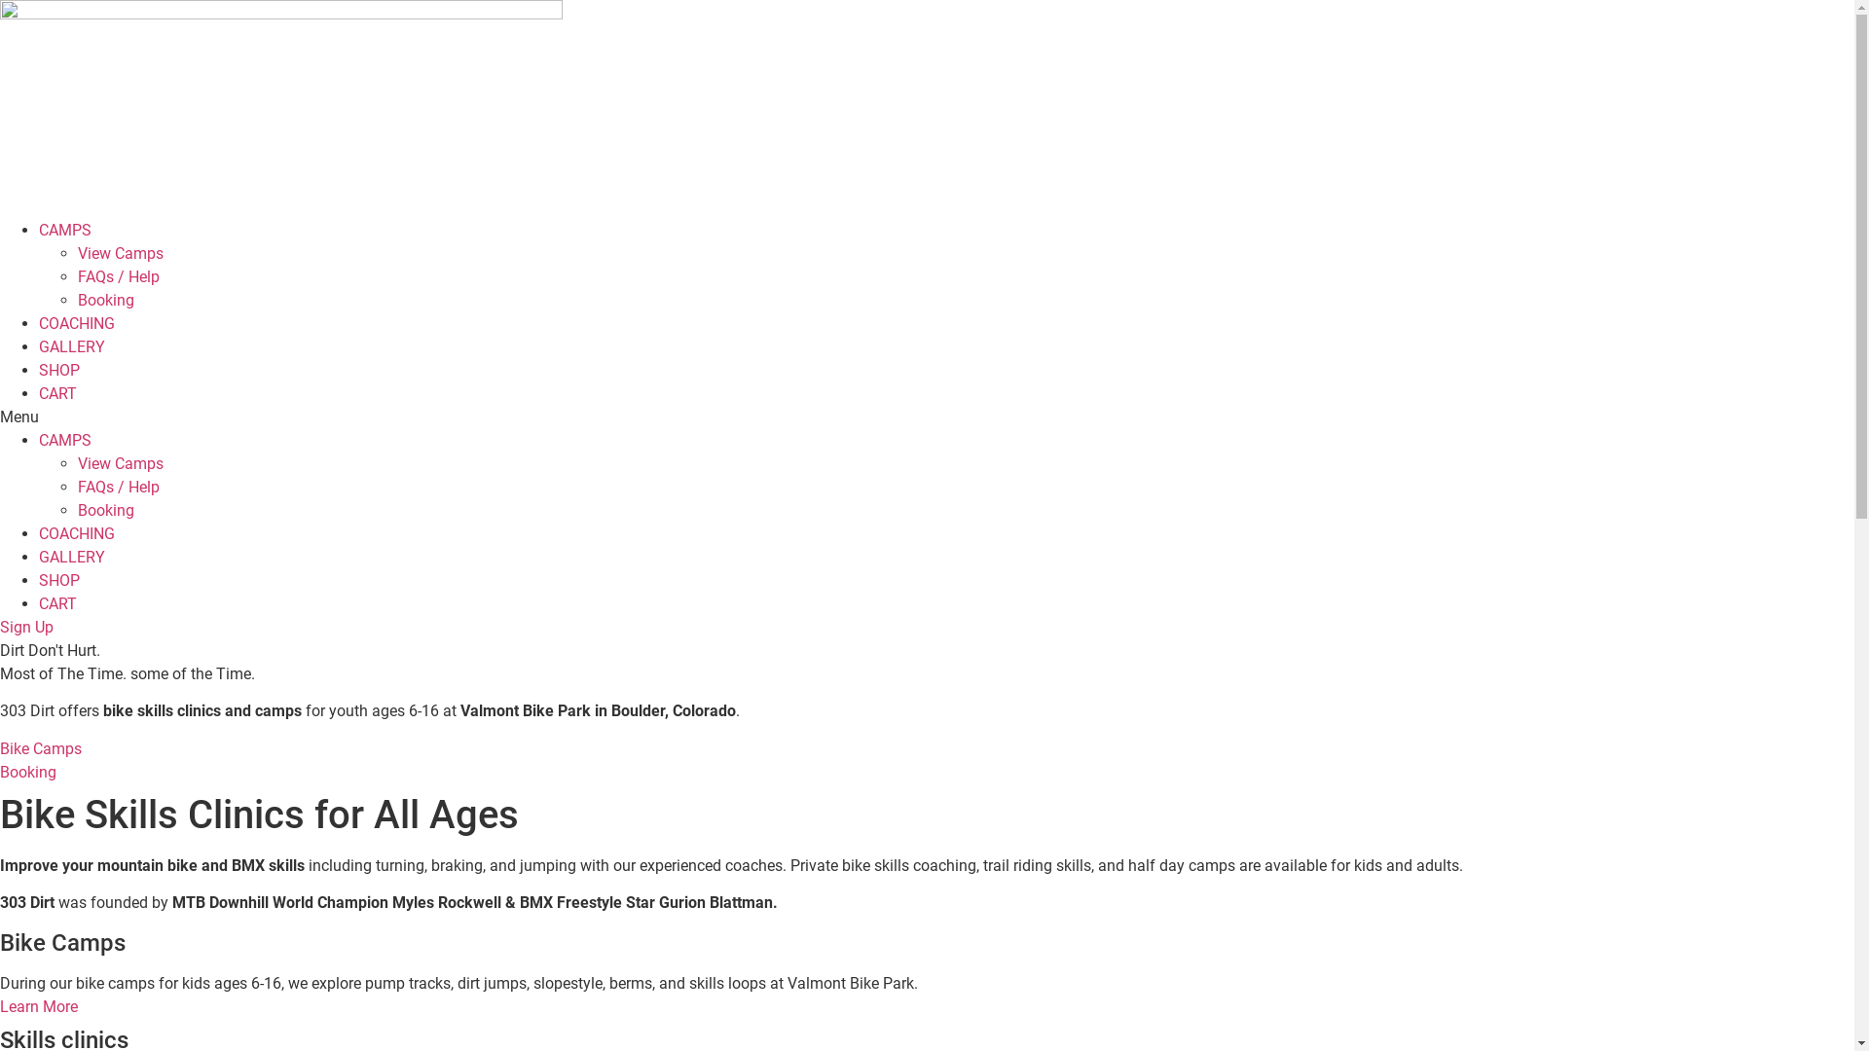  I want to click on SHOP, so click(59, 580).